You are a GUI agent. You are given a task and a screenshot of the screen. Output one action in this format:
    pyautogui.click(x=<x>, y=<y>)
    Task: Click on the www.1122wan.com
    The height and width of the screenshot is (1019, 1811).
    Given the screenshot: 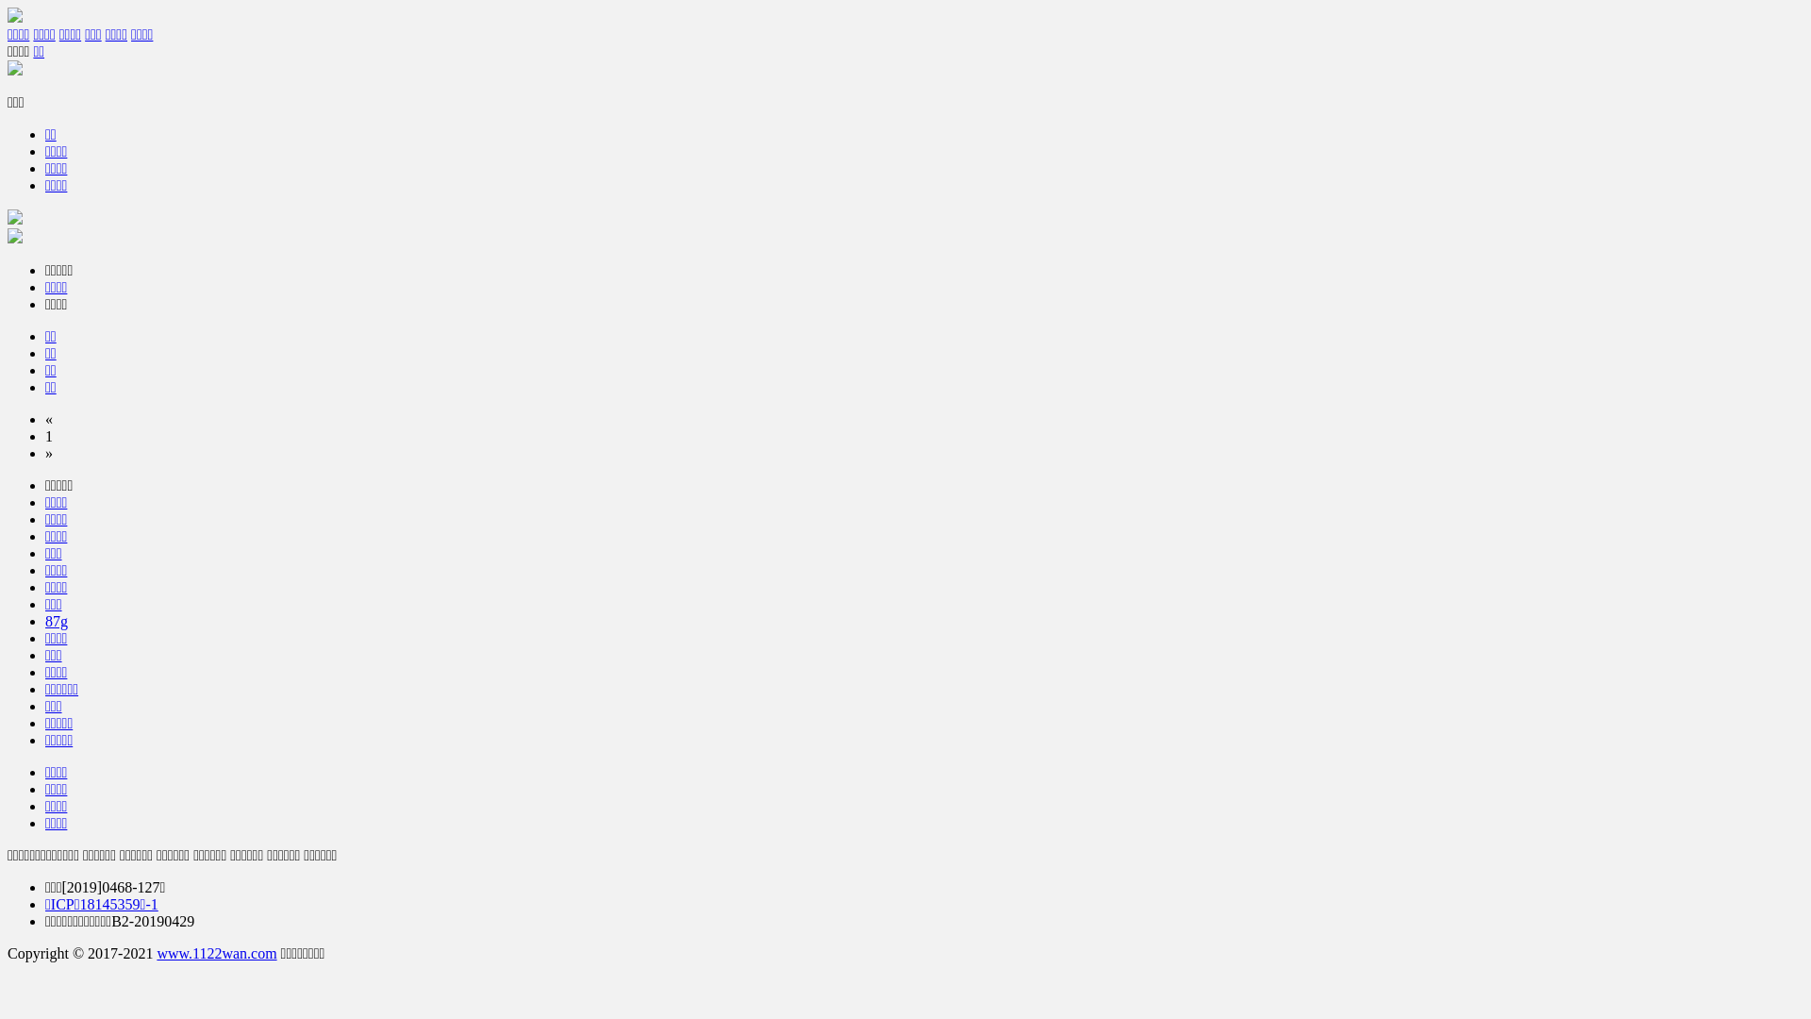 What is the action you would take?
    pyautogui.click(x=217, y=953)
    